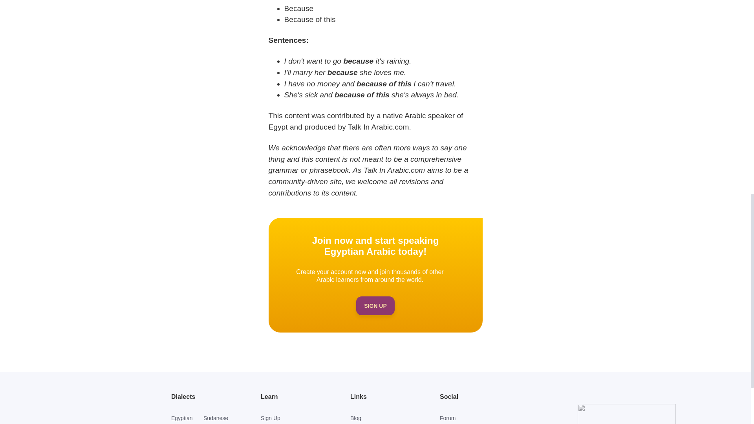 The image size is (754, 424). I want to click on SIGN UP, so click(375, 305).